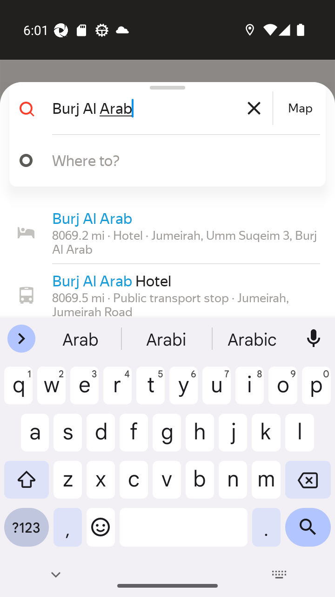  What do you see at coordinates (164, 160) in the screenshot?
I see `Where to?` at bounding box center [164, 160].